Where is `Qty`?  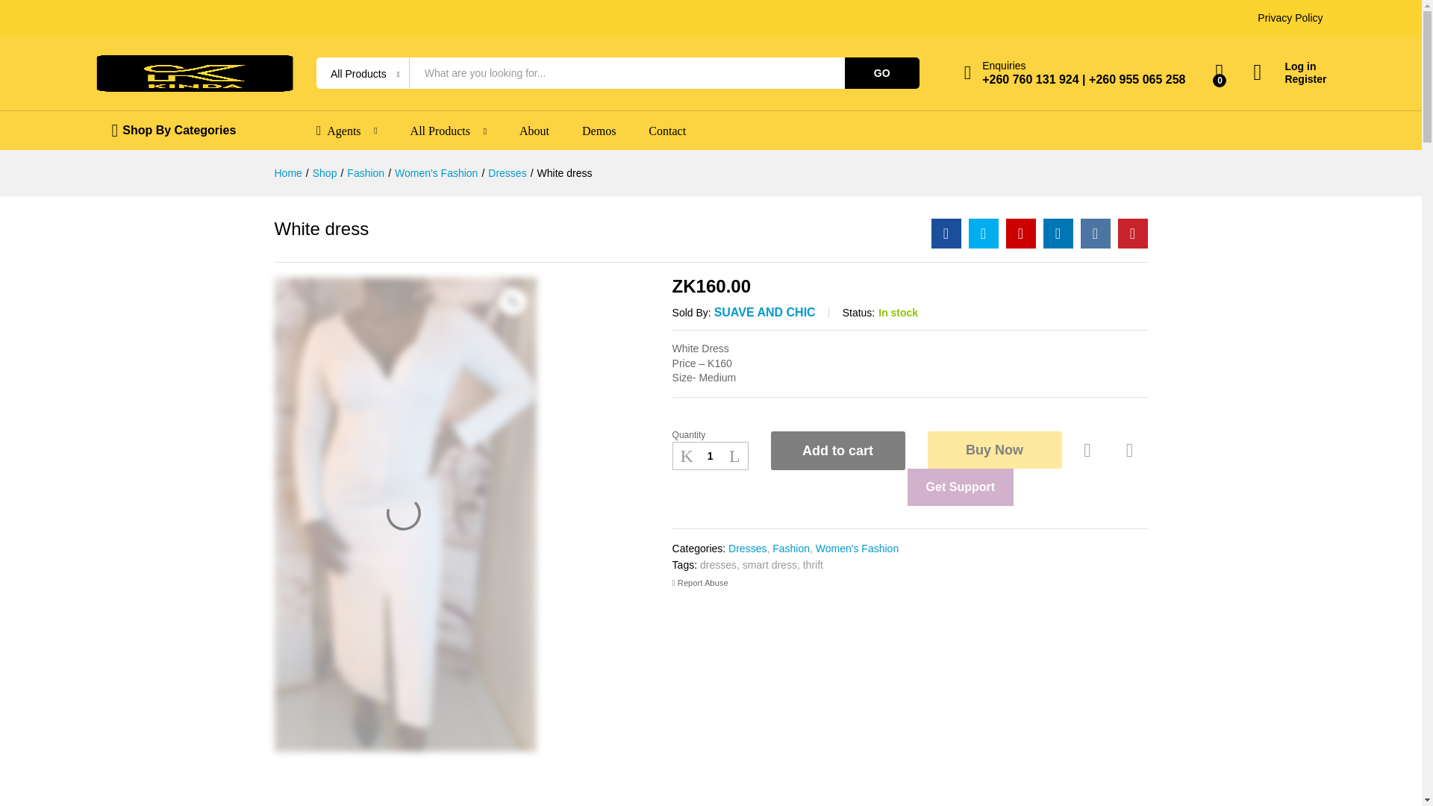 Qty is located at coordinates (710, 455).